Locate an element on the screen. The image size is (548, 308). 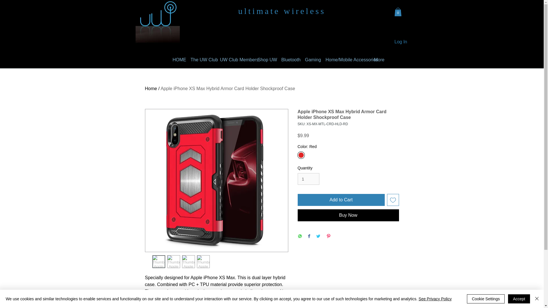
Home is located at coordinates (151, 88).